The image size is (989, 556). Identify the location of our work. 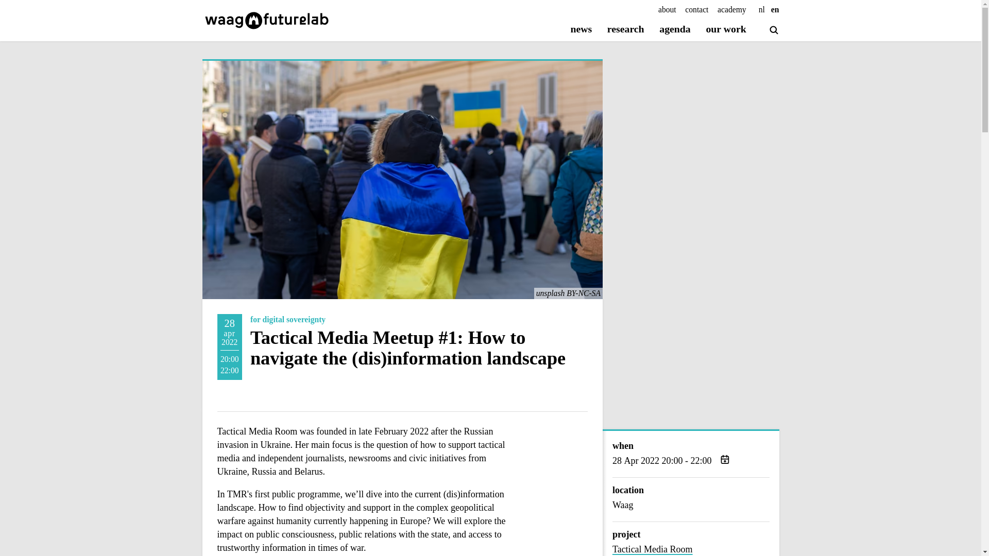
(725, 30).